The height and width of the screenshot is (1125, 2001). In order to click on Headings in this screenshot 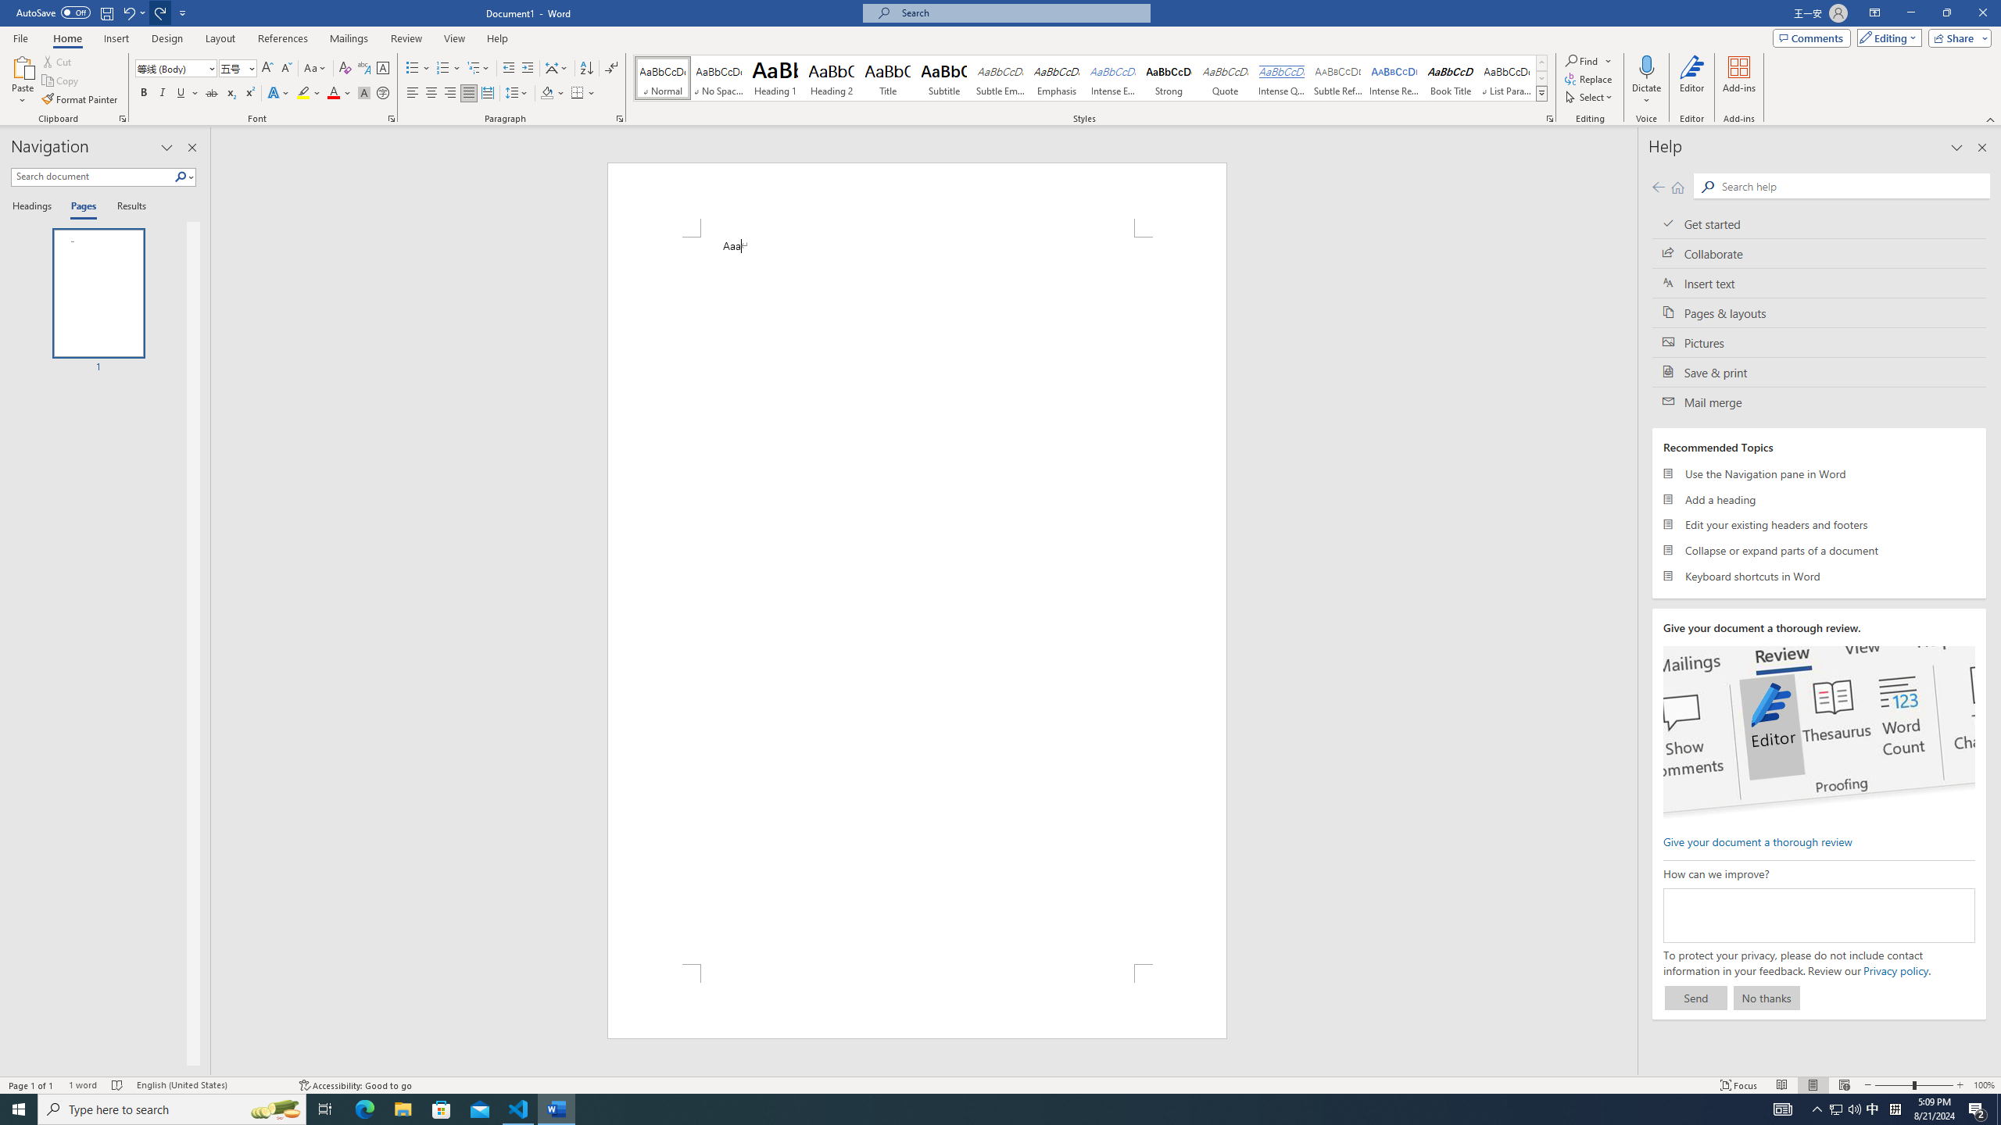, I will do `click(34, 207)`.